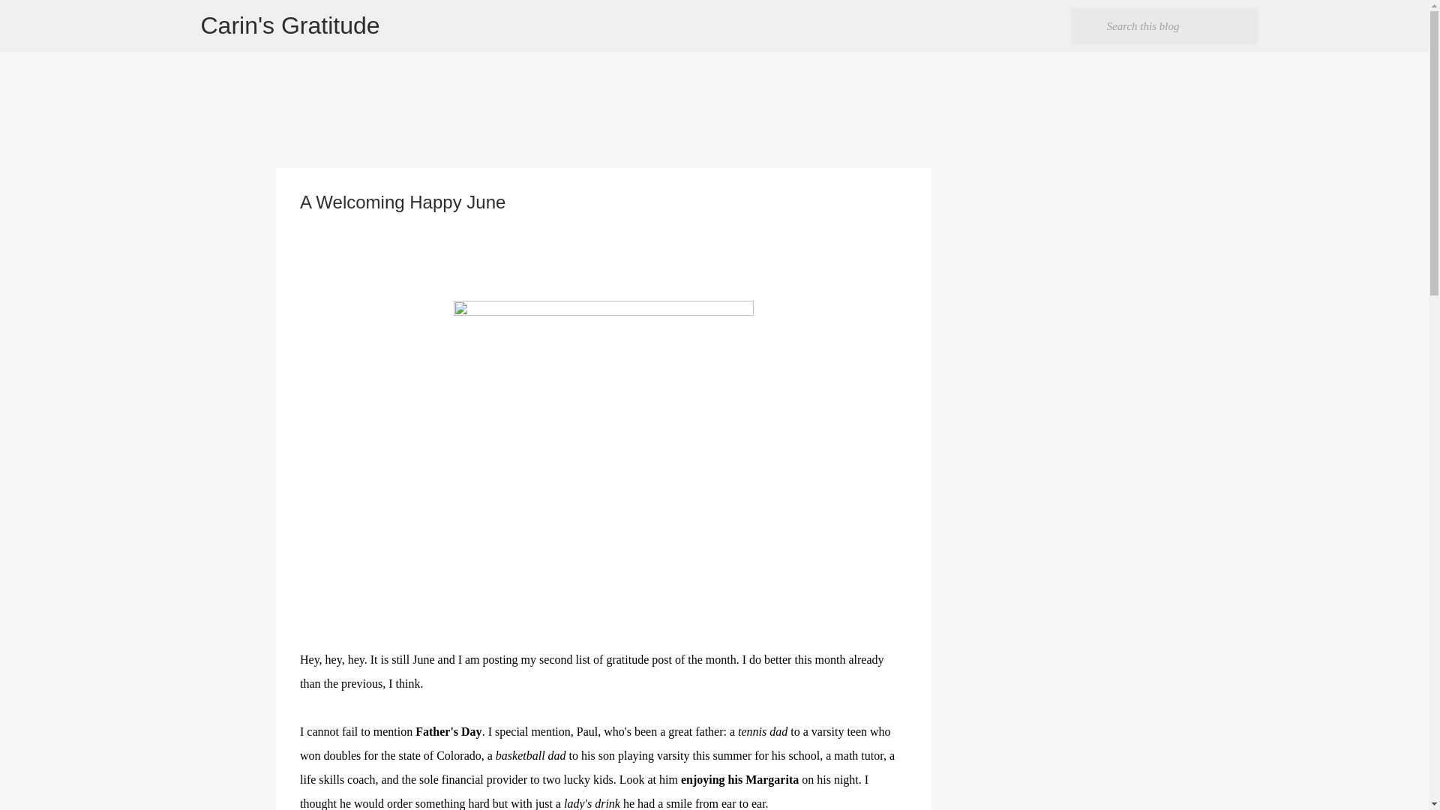  I want to click on Email Post, so click(309, 228).